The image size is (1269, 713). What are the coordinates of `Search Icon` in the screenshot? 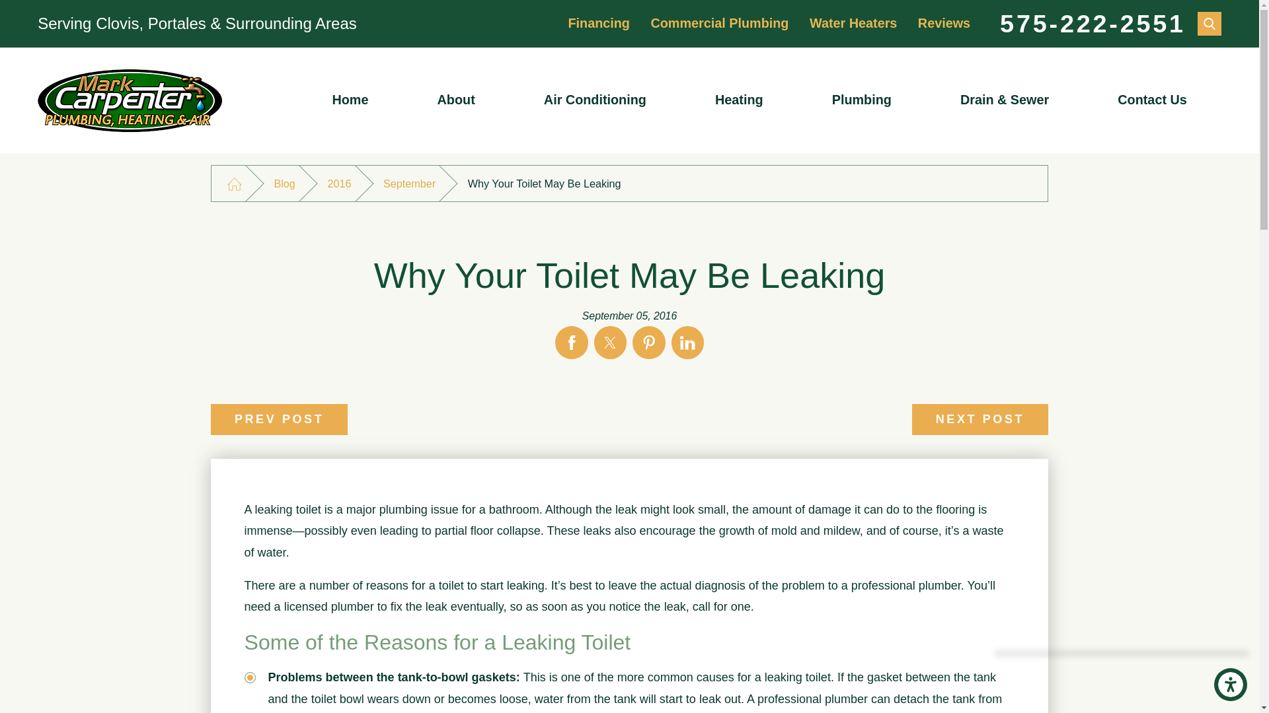 It's located at (1210, 24).